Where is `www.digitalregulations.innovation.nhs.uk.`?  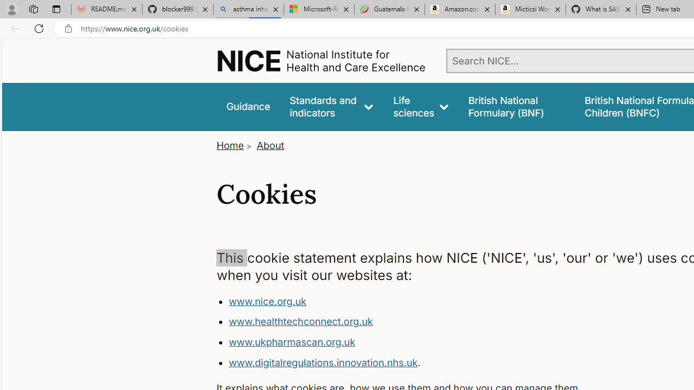 www.digitalregulations.innovation.nhs.uk. is located at coordinates (432, 363).